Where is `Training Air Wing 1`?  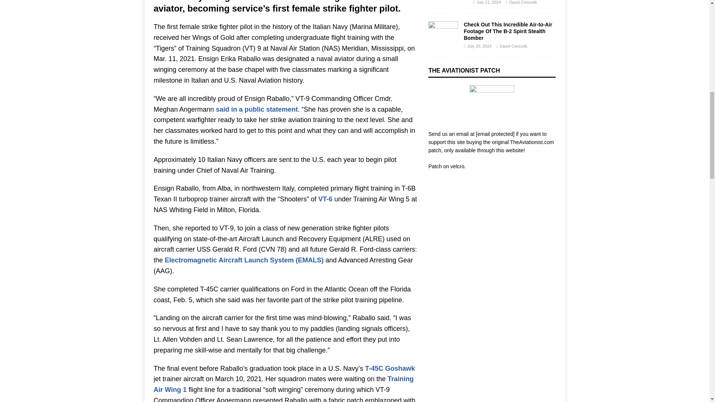
Training Air Wing 1 is located at coordinates (283, 384).